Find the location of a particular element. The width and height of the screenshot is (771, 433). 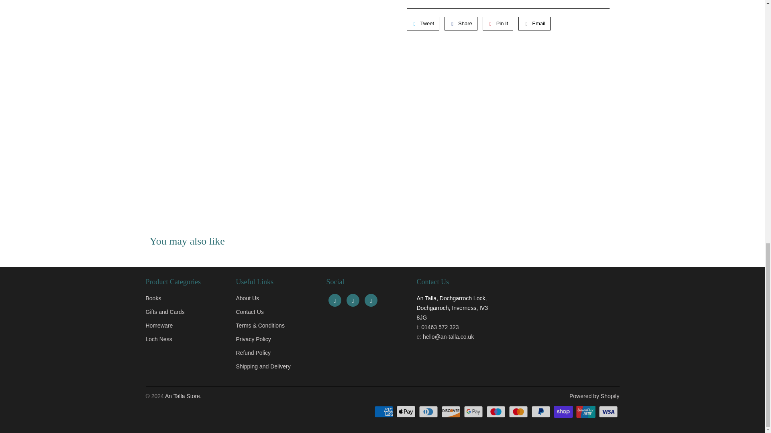

Apple Pay is located at coordinates (406, 411).